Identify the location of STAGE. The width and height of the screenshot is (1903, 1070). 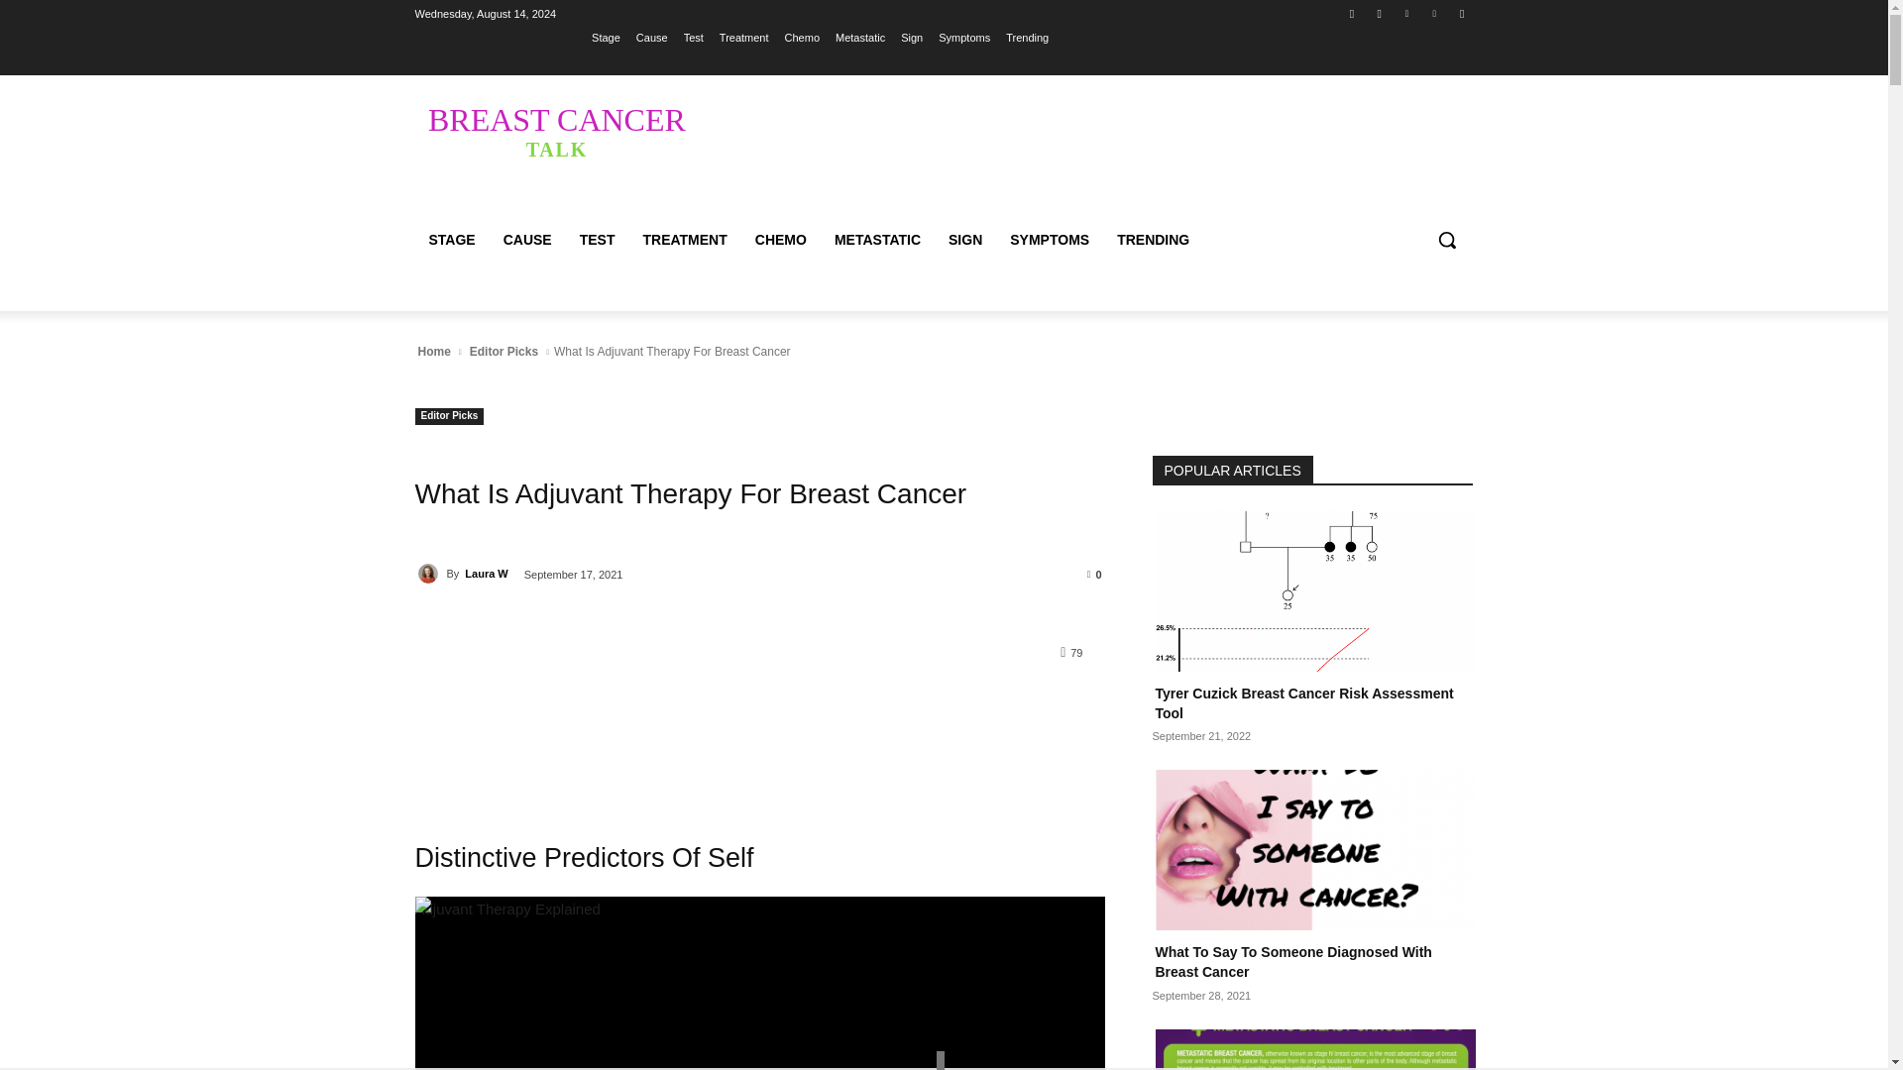
(1461, 13).